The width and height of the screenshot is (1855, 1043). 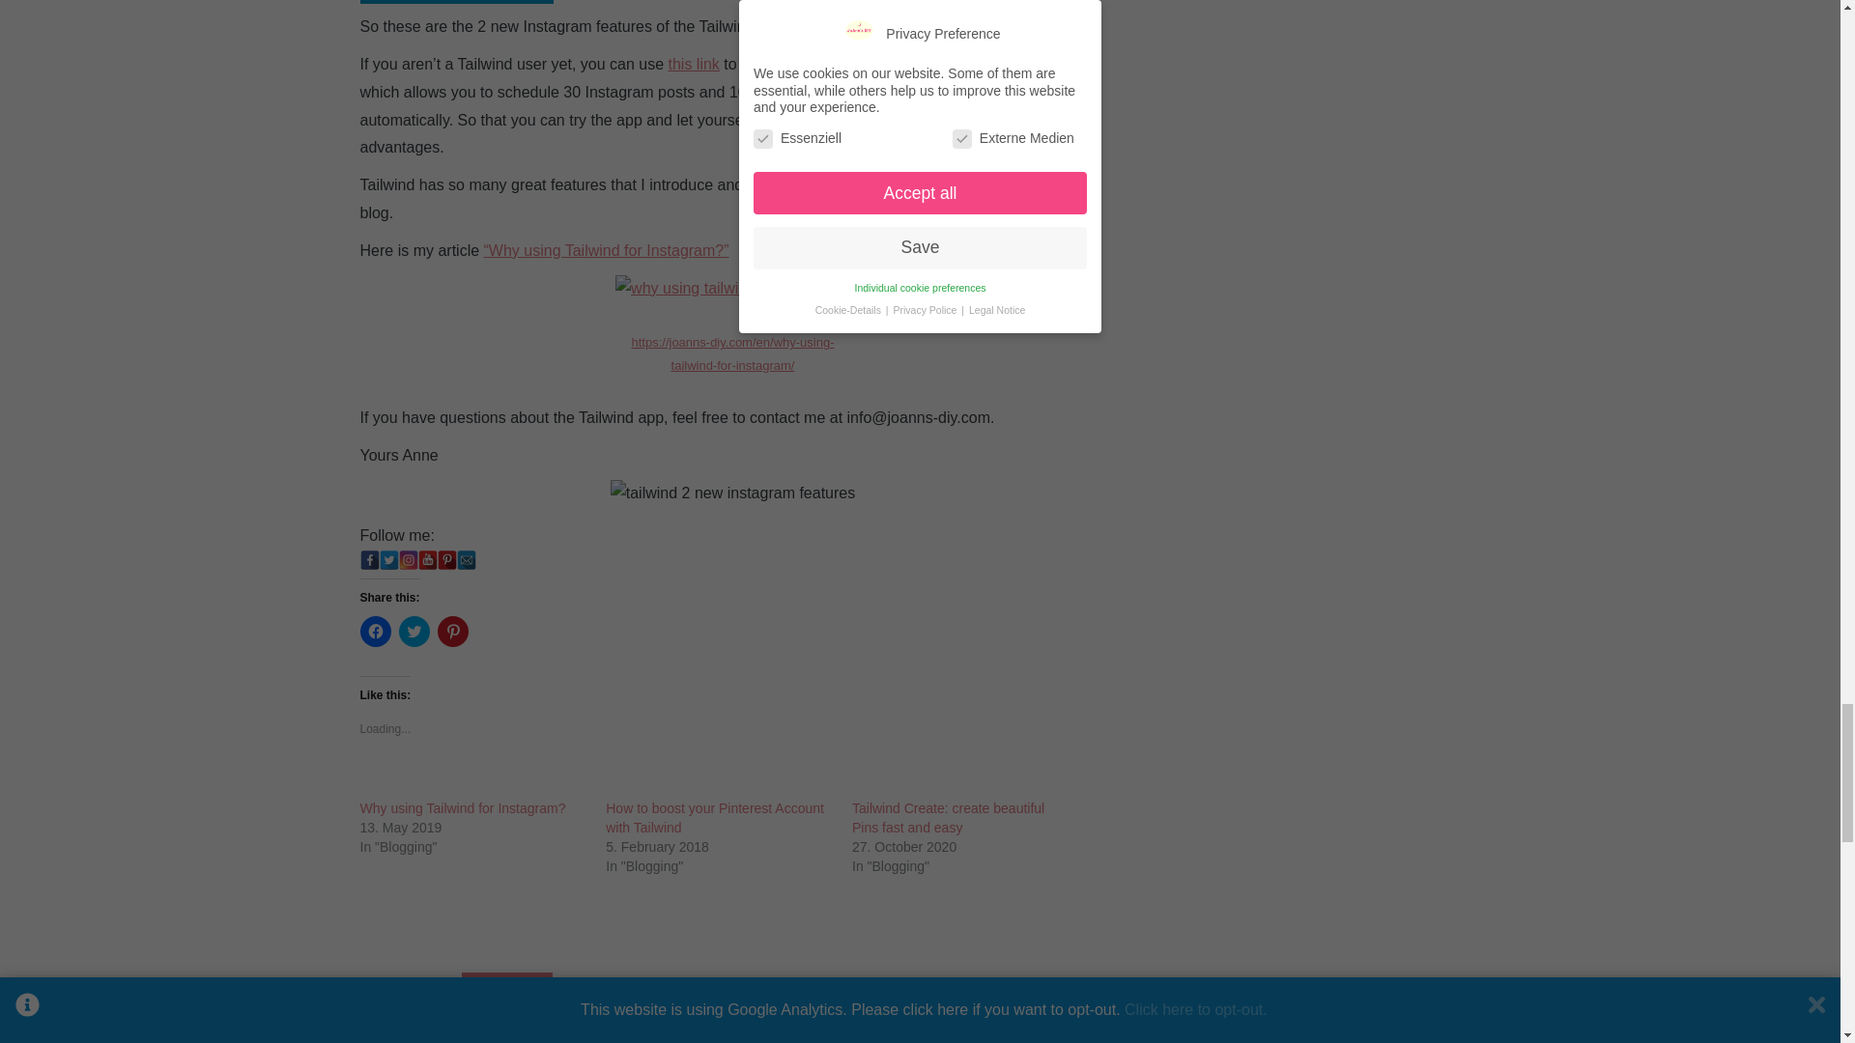 What do you see at coordinates (414, 632) in the screenshot?
I see `Click to share on Twitter` at bounding box center [414, 632].